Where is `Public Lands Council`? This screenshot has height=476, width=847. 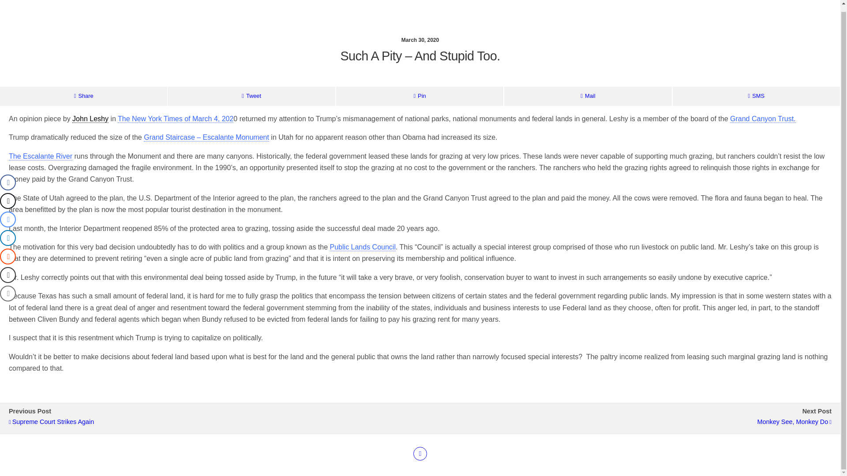
Public Lands Council is located at coordinates (363, 247).